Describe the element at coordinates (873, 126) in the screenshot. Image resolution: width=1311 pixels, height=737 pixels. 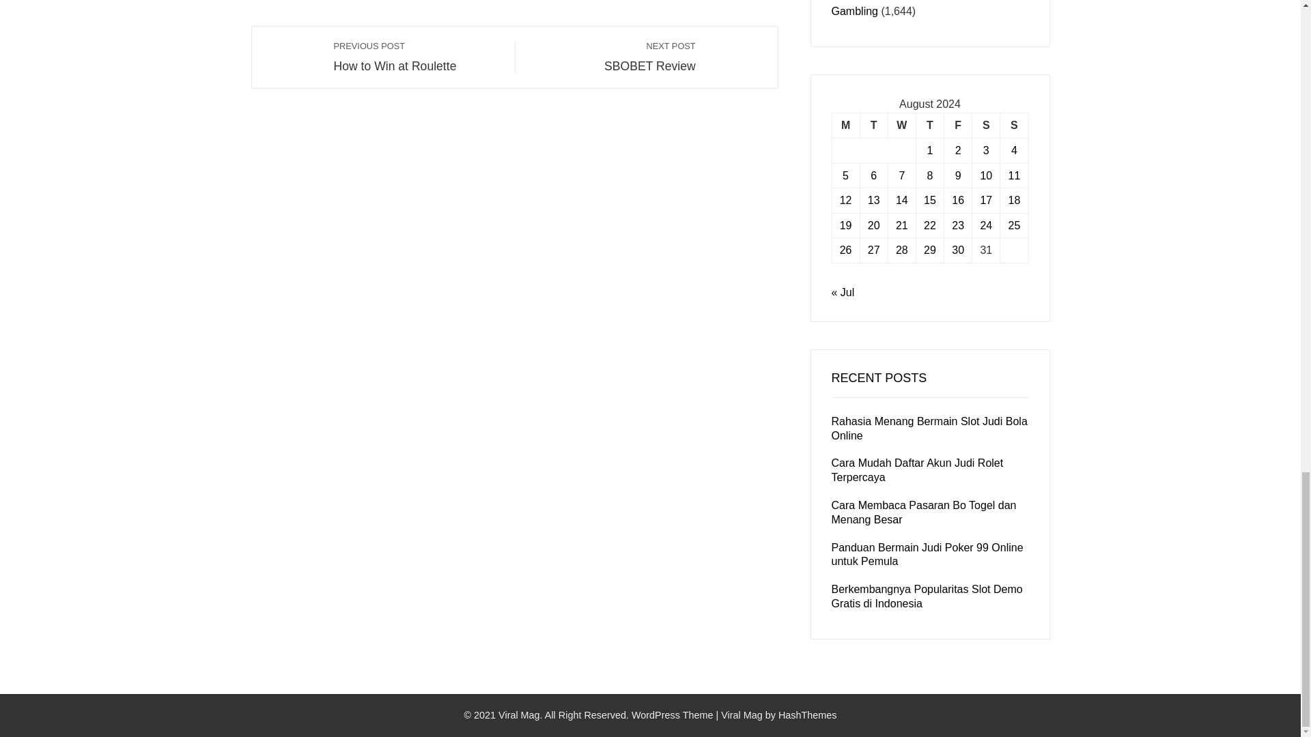
I see `Sunday` at that location.